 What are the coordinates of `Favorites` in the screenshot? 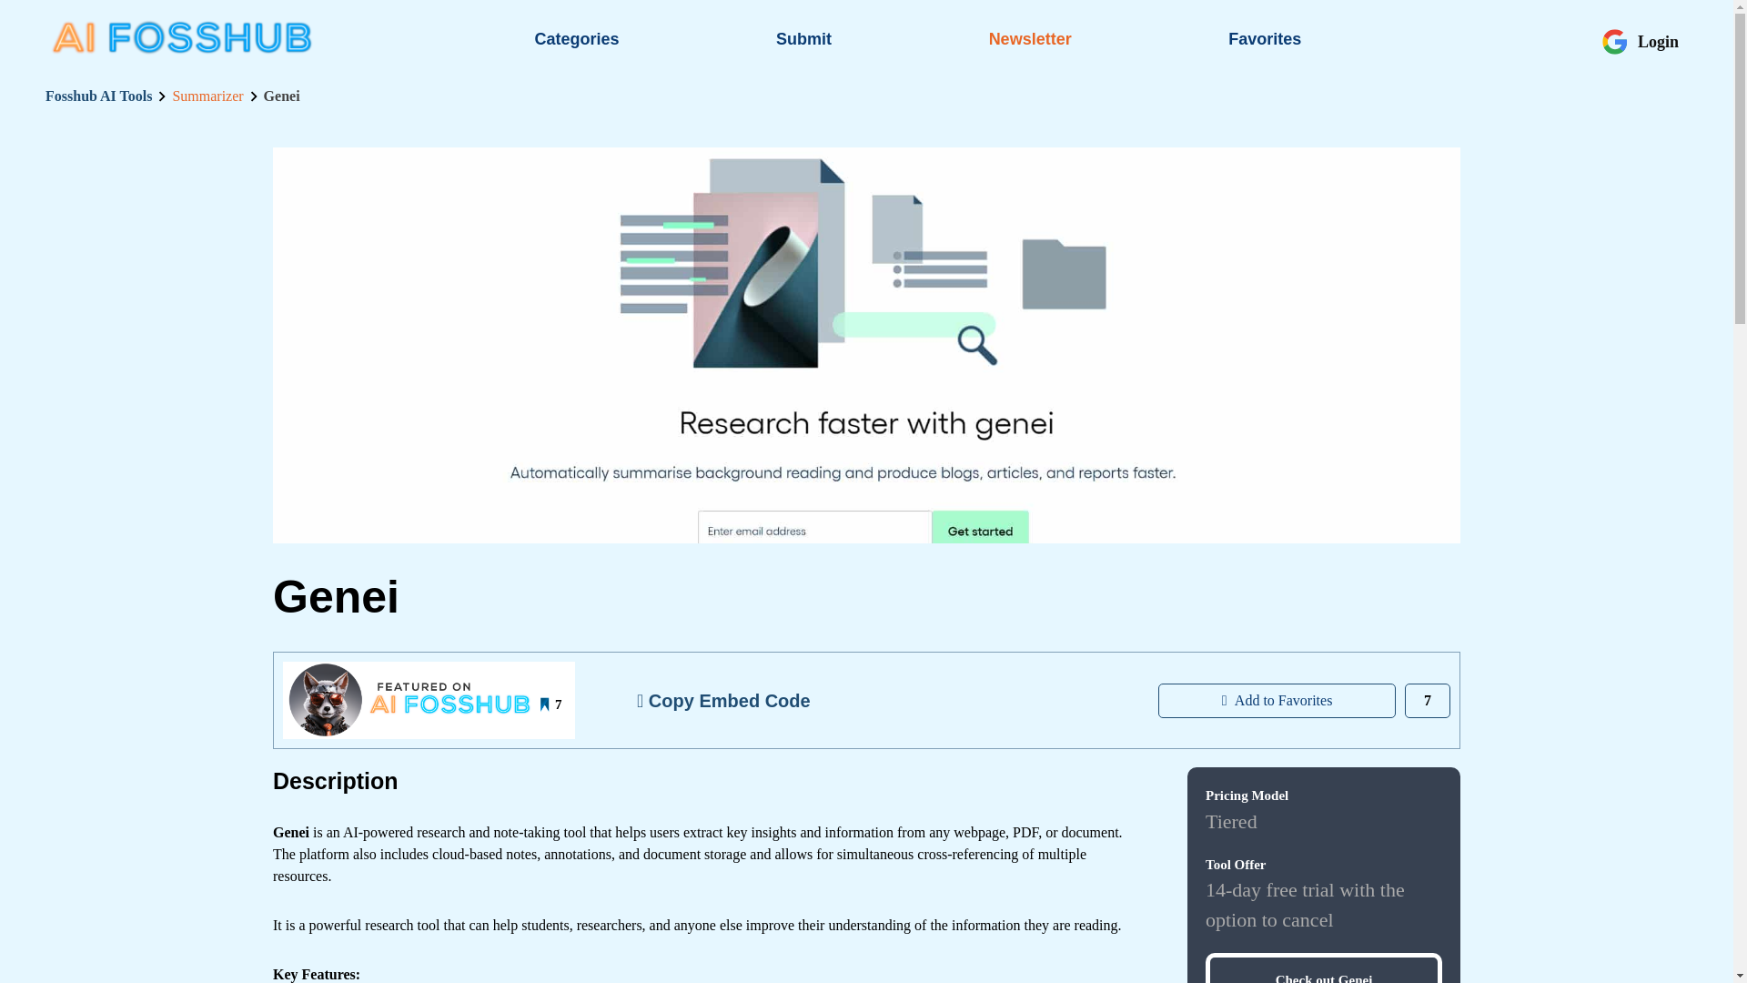 It's located at (1265, 38).